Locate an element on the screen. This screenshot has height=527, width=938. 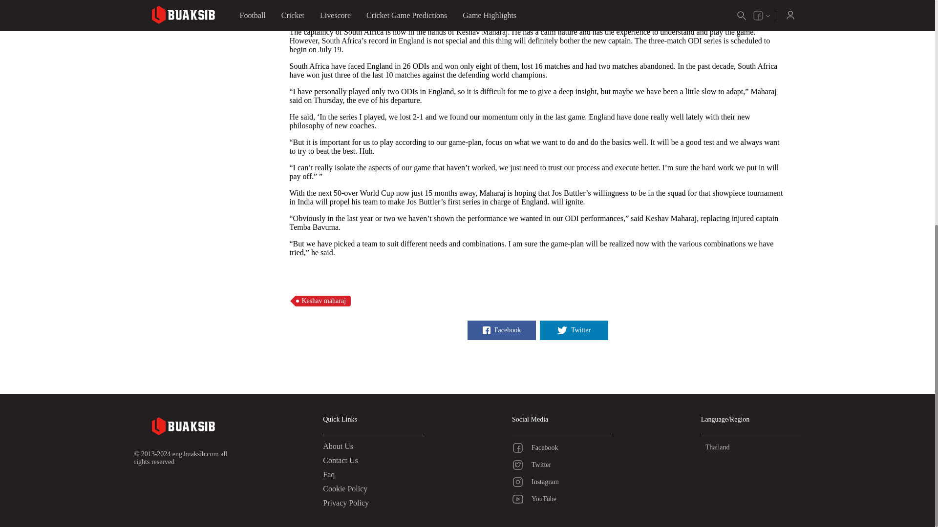
Keshav maharaj is located at coordinates (322, 301).